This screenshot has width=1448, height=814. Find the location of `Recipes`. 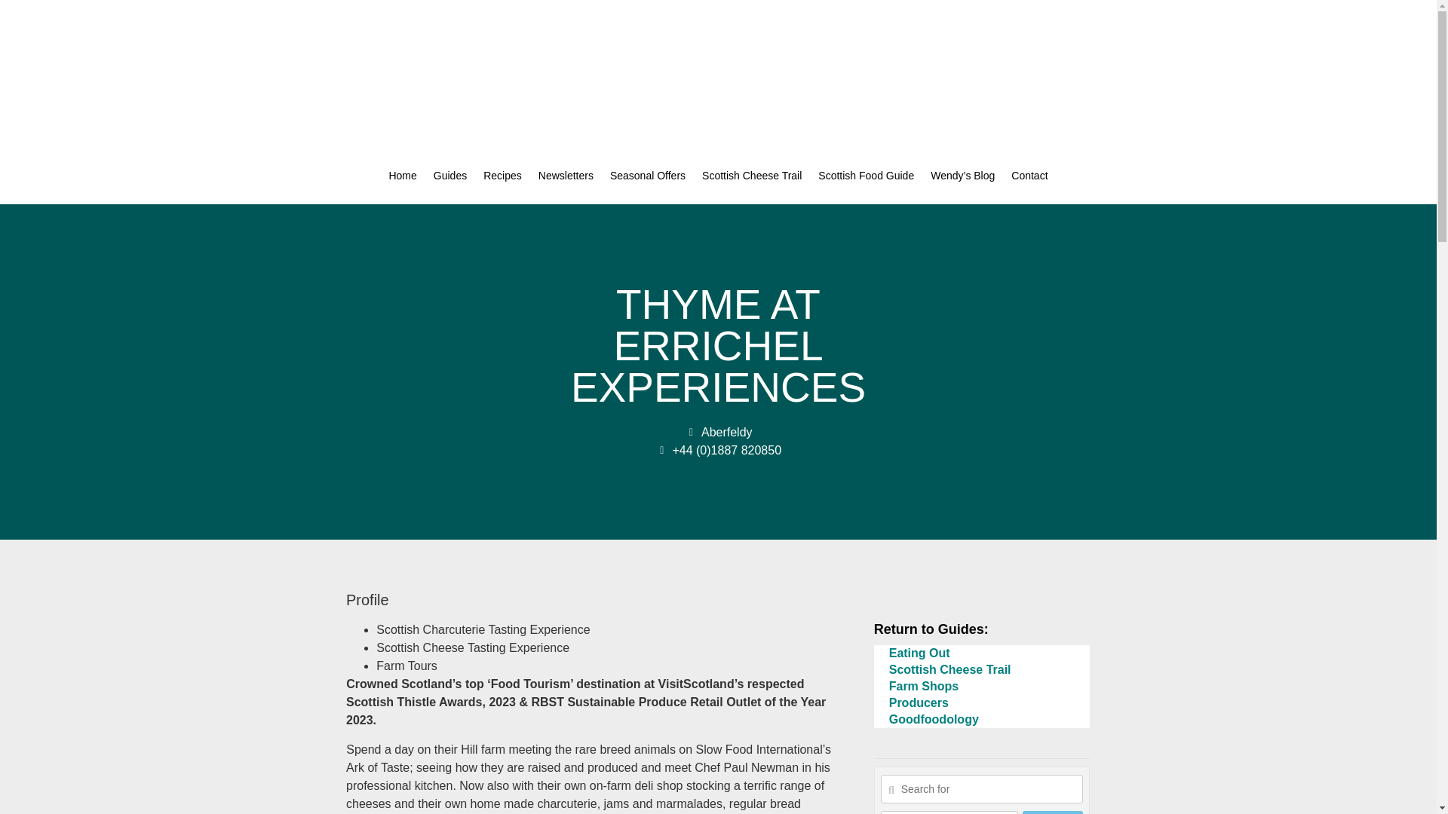

Recipes is located at coordinates (502, 176).